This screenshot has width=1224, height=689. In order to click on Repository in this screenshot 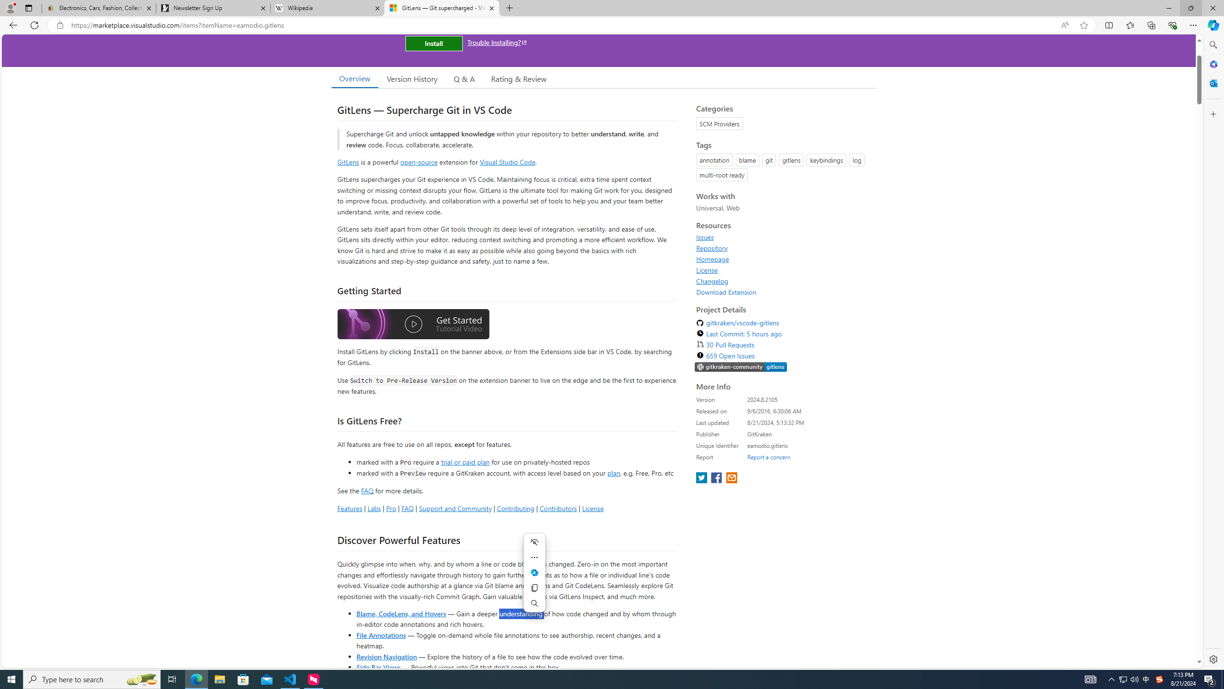, I will do `click(712, 248)`.